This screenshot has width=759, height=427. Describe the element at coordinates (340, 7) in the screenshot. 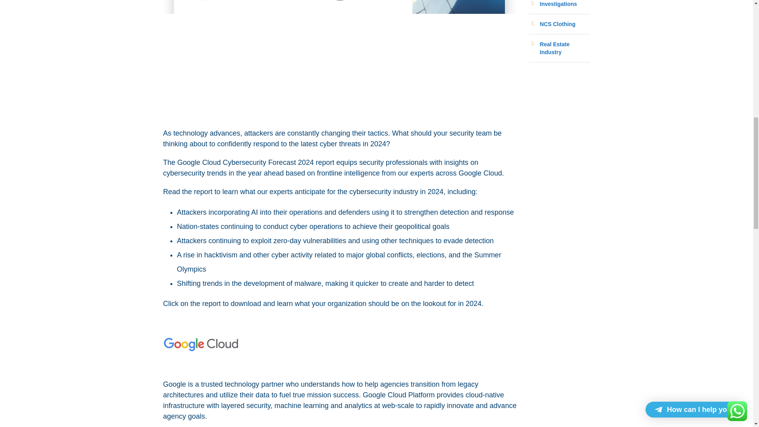

I see `google-12-19-23-1.PNG` at that location.